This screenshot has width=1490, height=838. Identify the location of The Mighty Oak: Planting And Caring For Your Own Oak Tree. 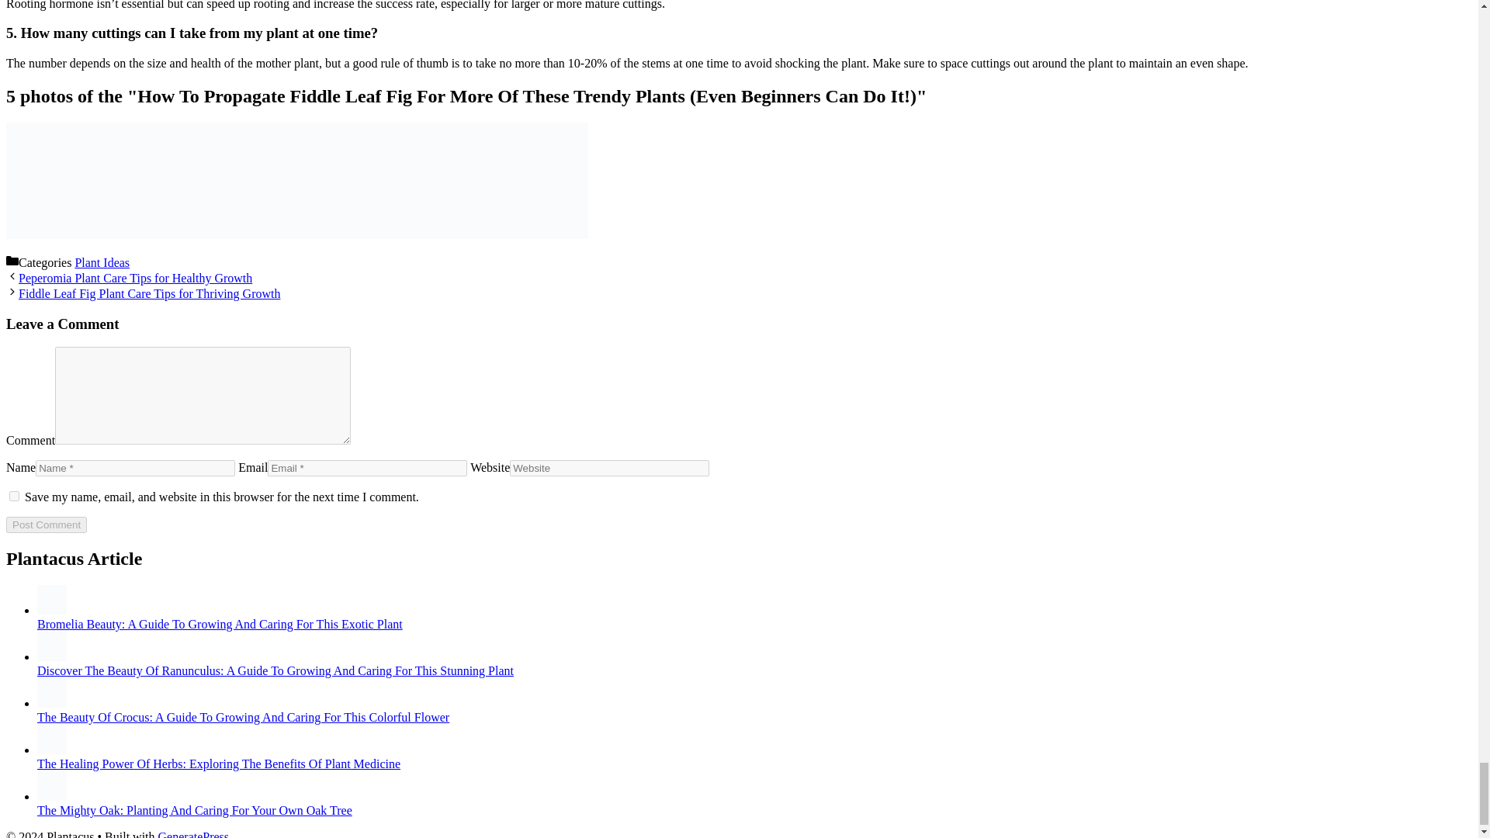
(194, 810).